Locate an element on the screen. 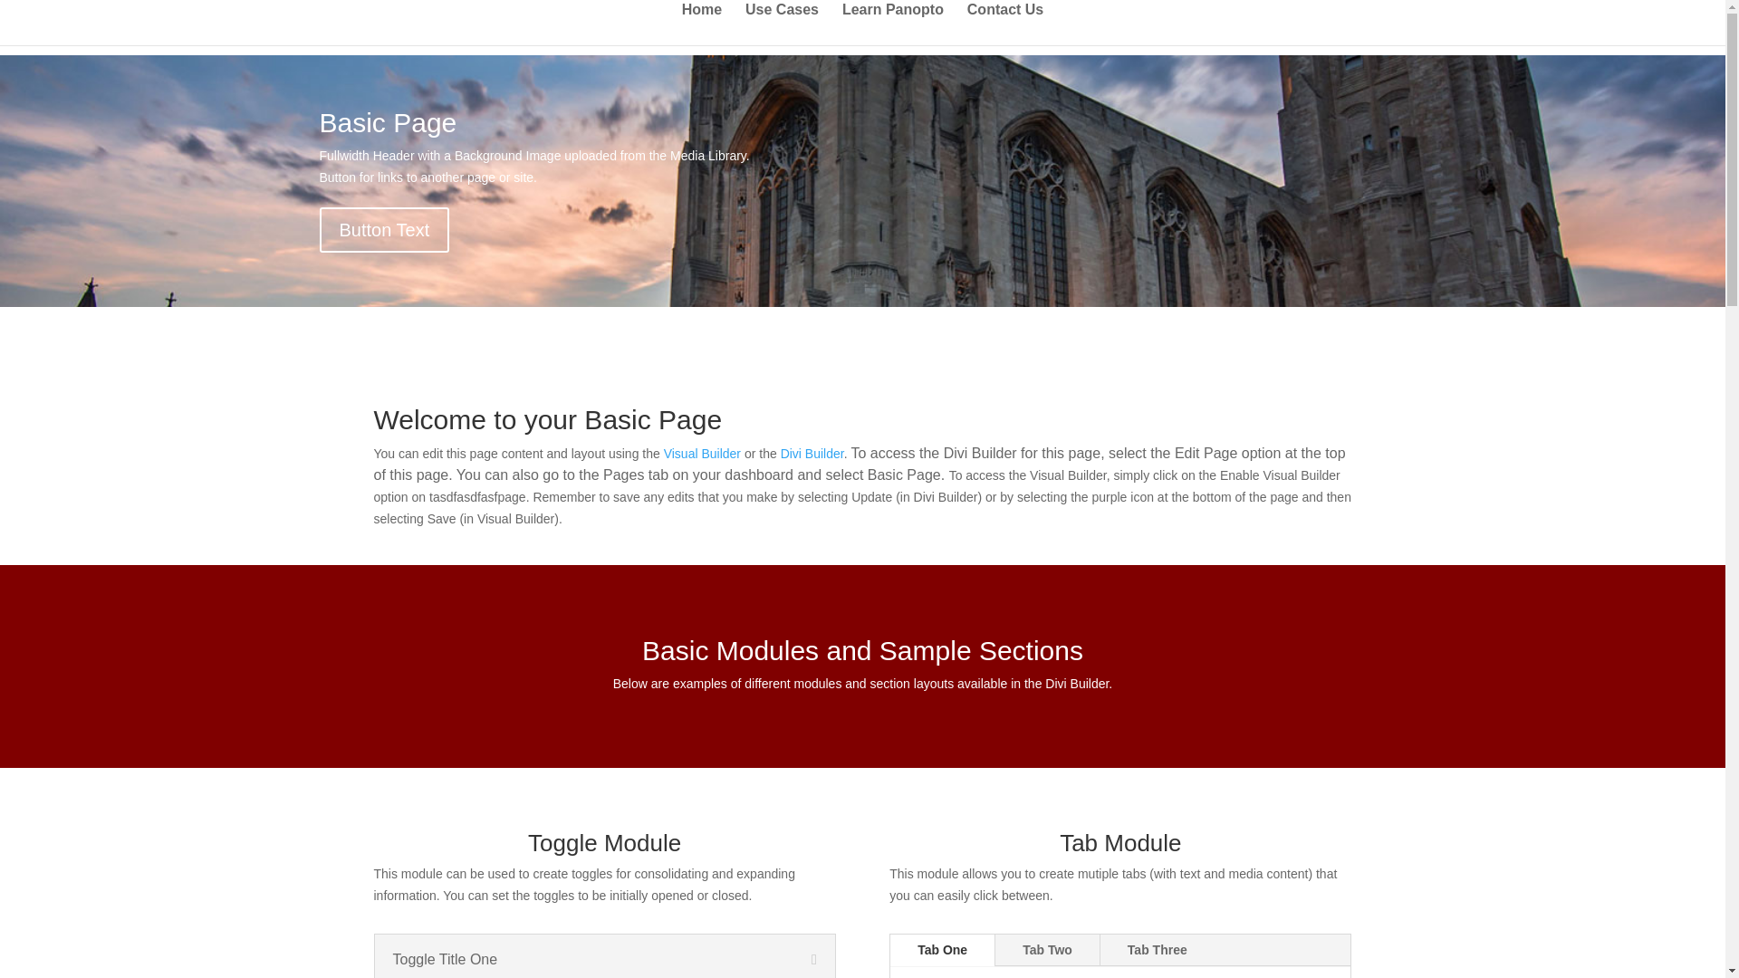  Button Text is located at coordinates (383, 229).